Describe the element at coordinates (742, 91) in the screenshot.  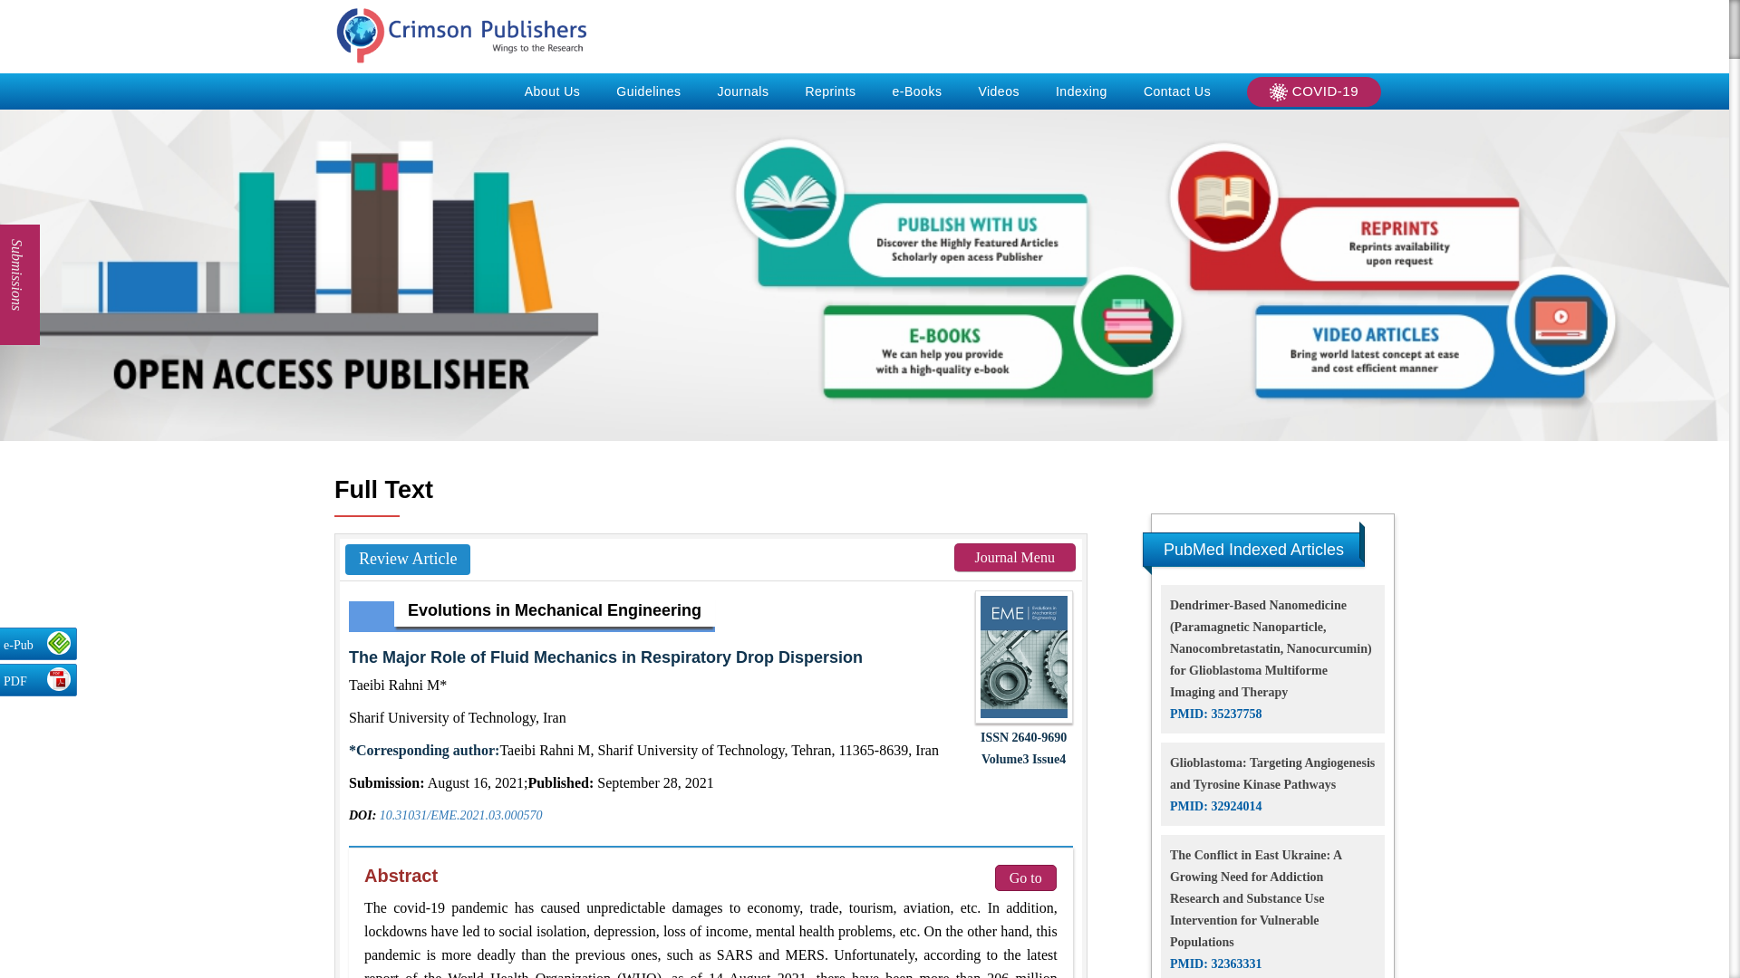
I see `Journals` at that location.